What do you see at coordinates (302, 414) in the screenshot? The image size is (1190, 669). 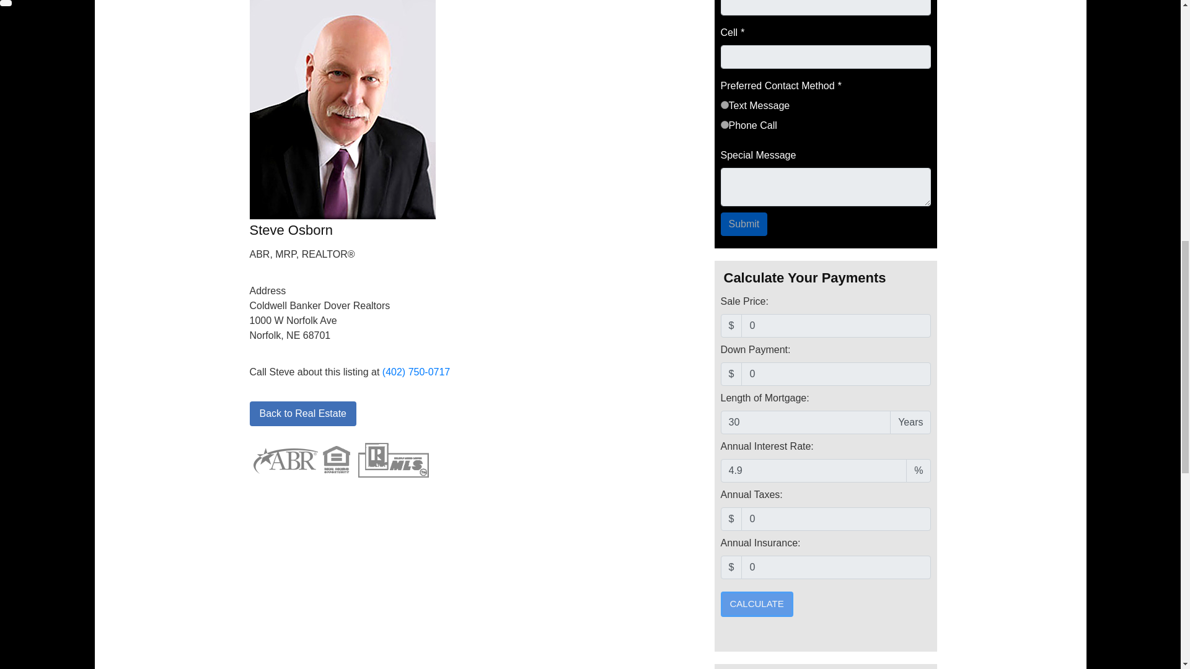 I see `Back to Real Estate` at bounding box center [302, 414].